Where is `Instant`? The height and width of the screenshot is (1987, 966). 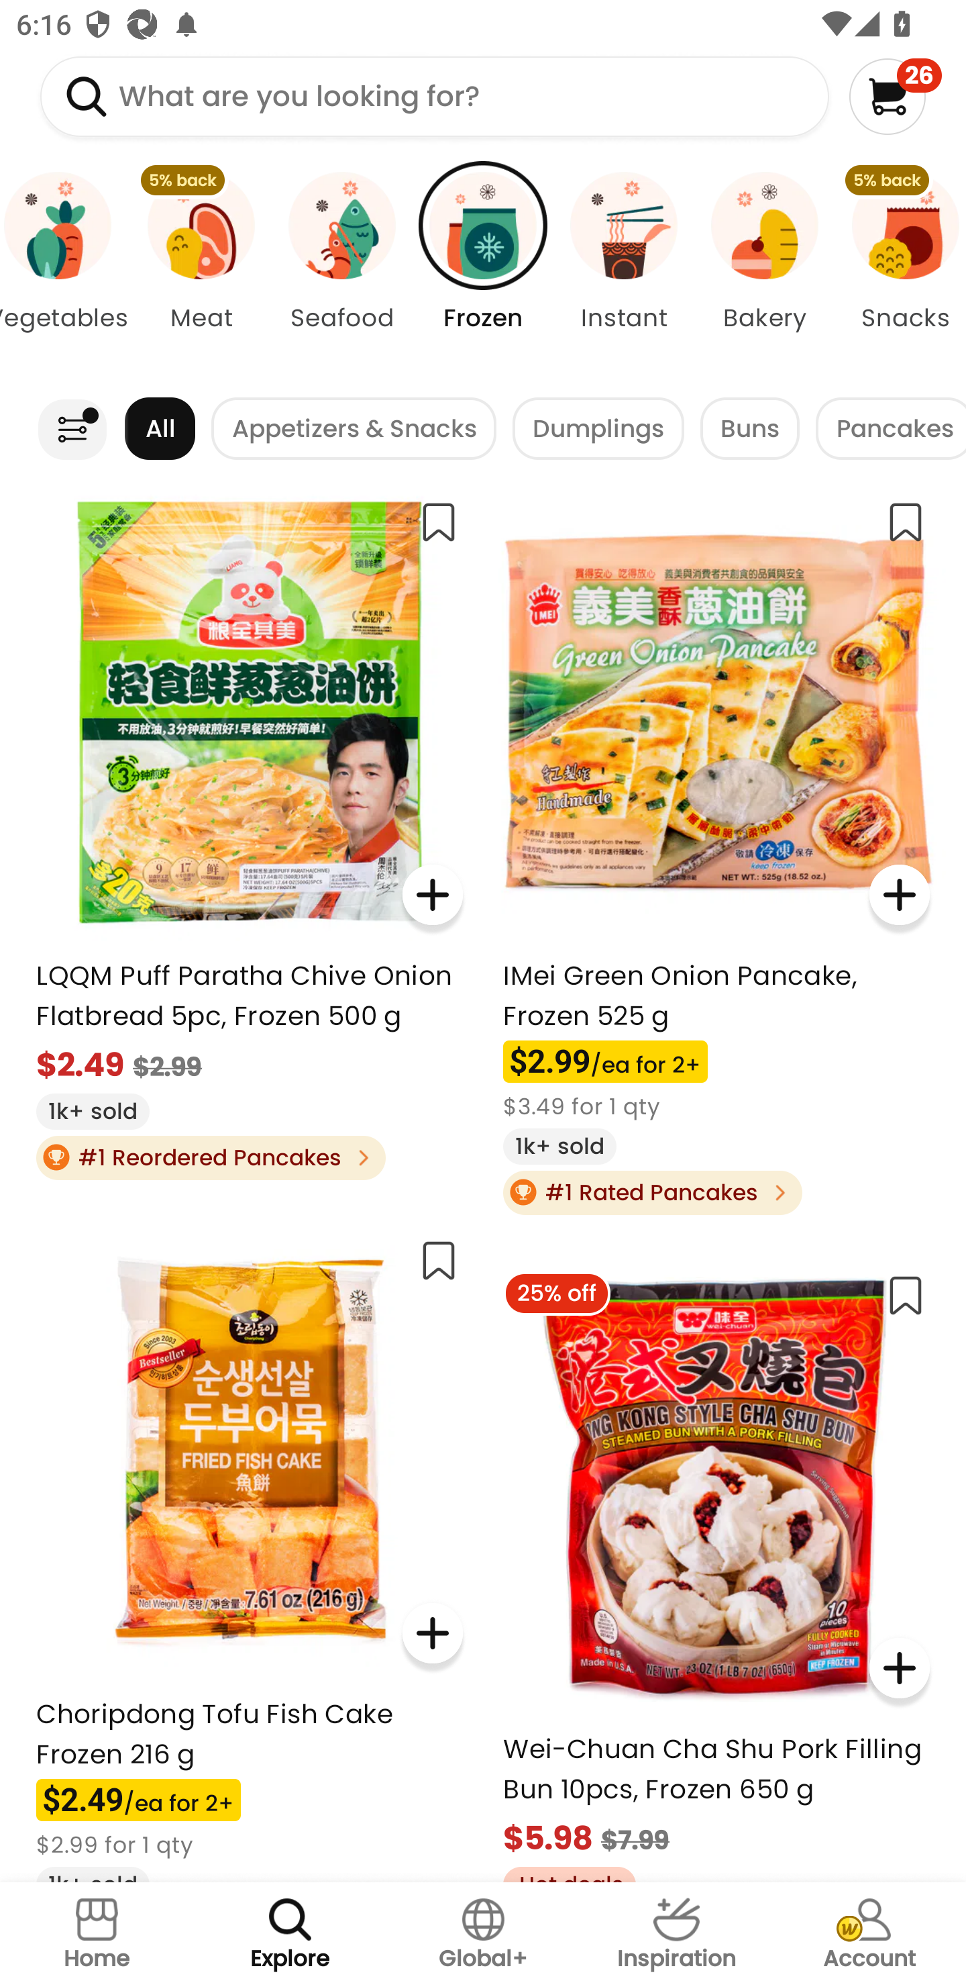 Instant is located at coordinates (624, 271).